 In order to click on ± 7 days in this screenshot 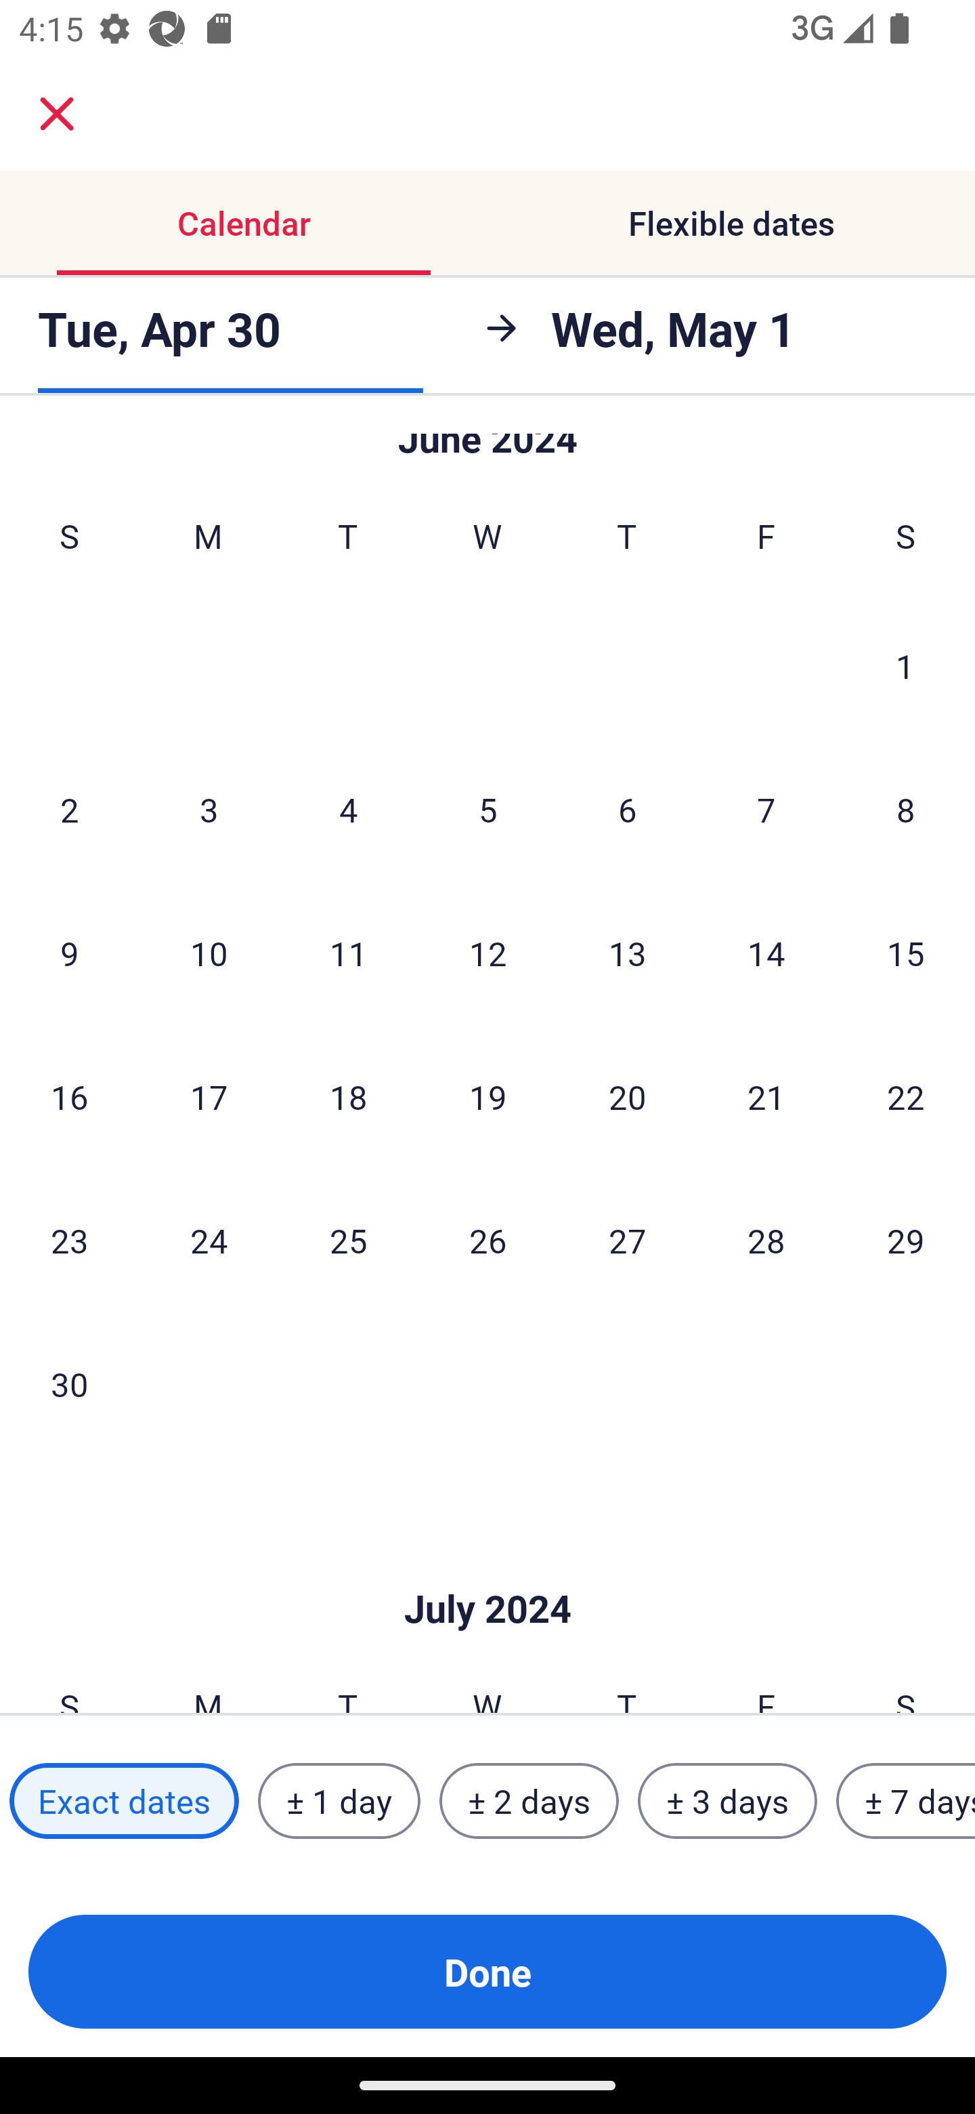, I will do `click(906, 1801)`.